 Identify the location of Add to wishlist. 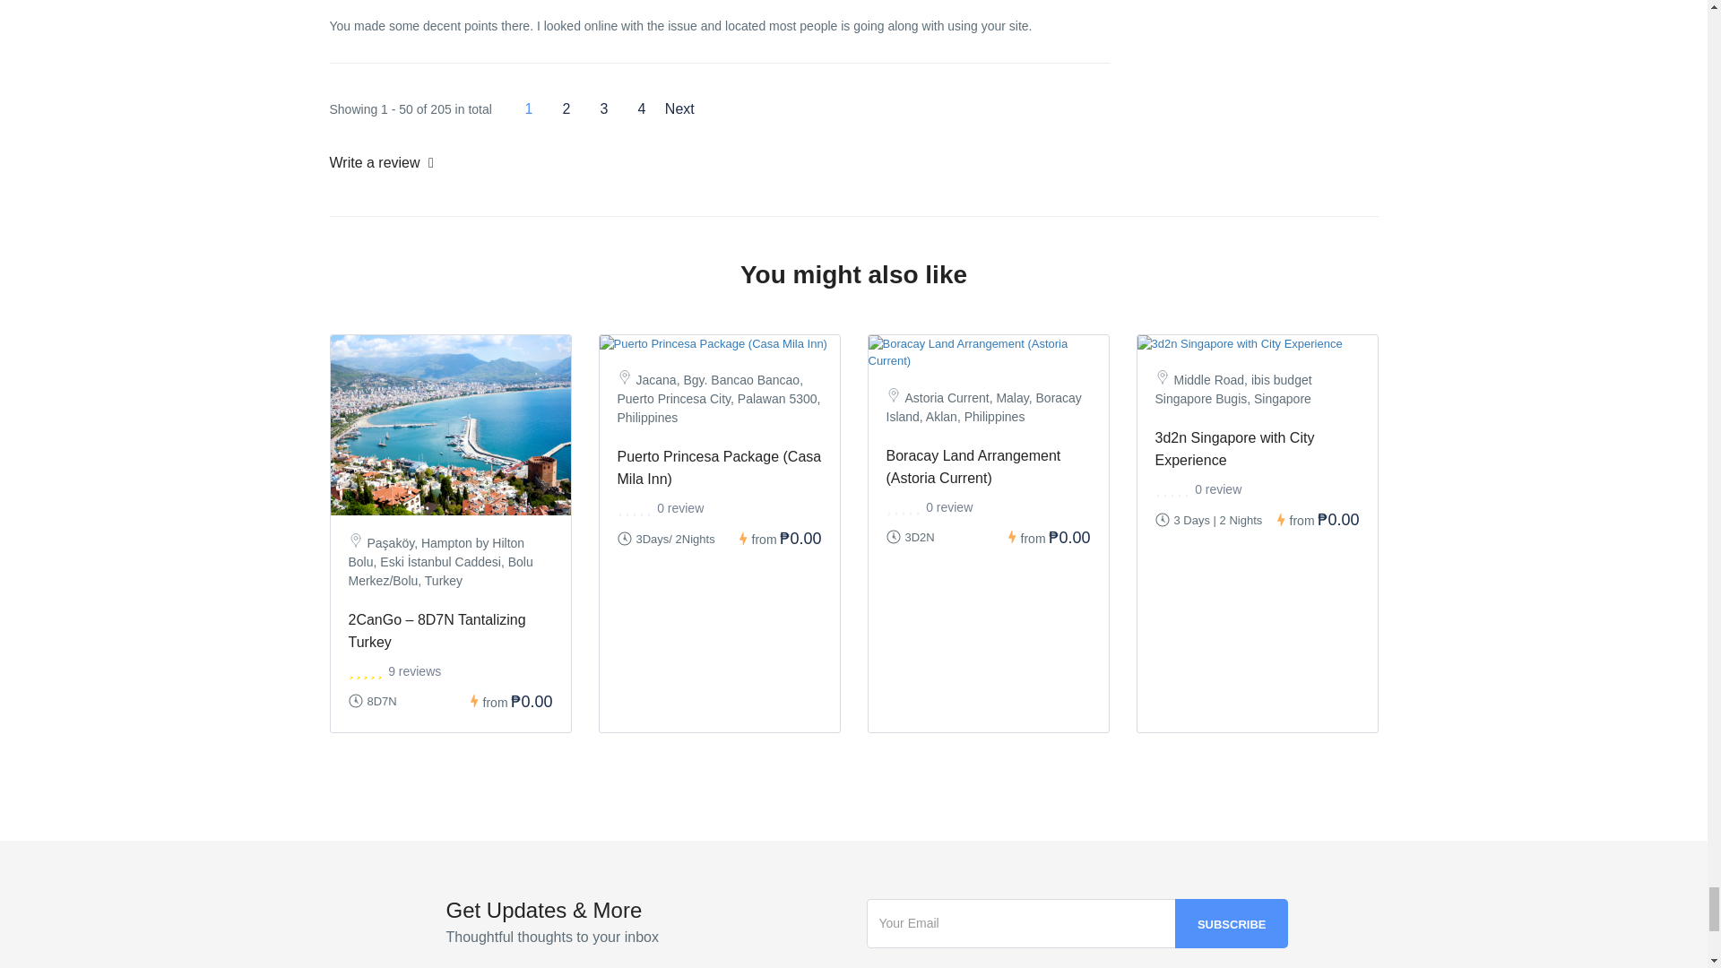
(547, 365).